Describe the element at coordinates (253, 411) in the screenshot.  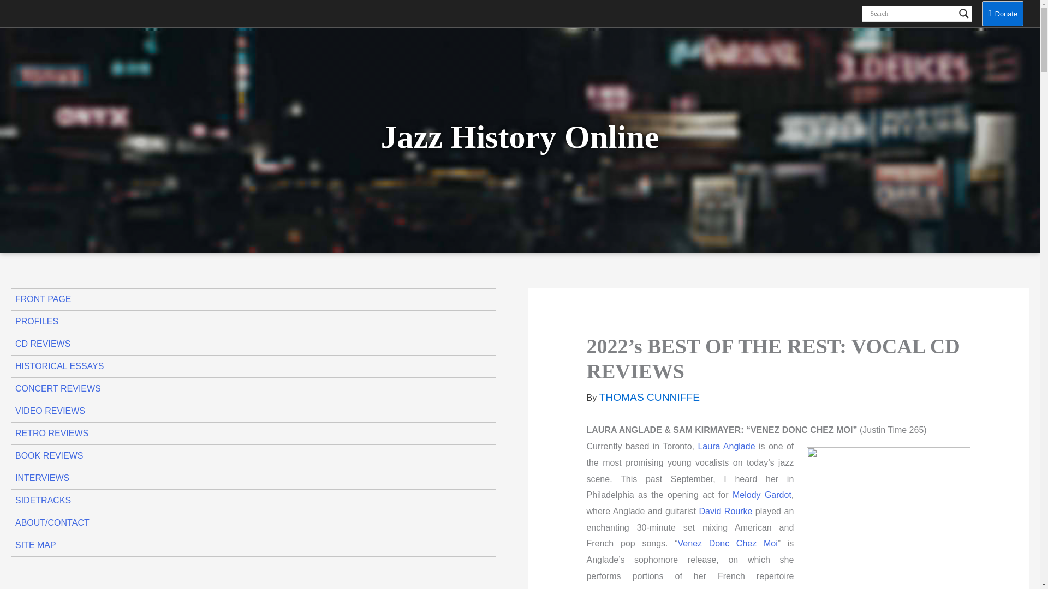
I see `VIDEO REVIEWS` at that location.